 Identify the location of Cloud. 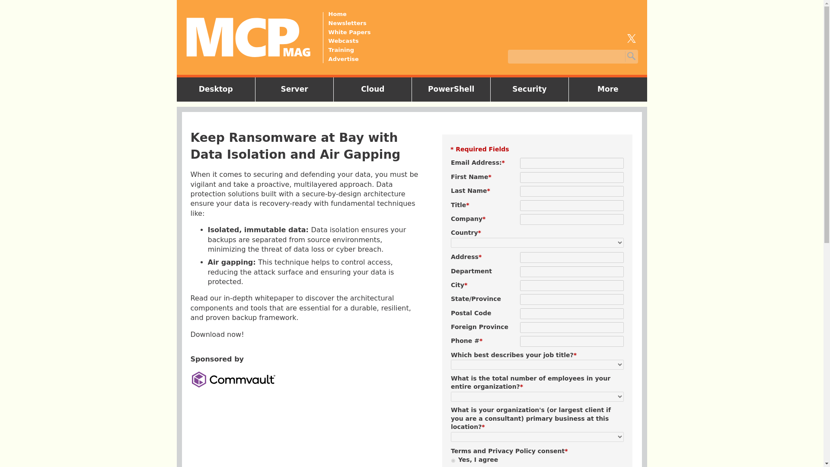
(373, 89).